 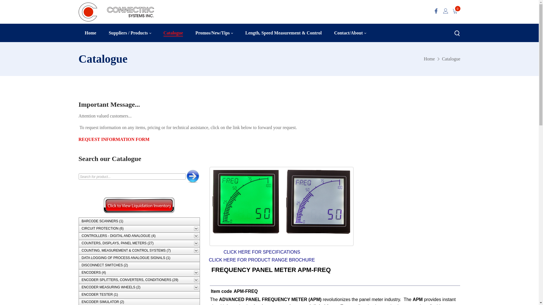 I want to click on Home, so click(x=90, y=33).